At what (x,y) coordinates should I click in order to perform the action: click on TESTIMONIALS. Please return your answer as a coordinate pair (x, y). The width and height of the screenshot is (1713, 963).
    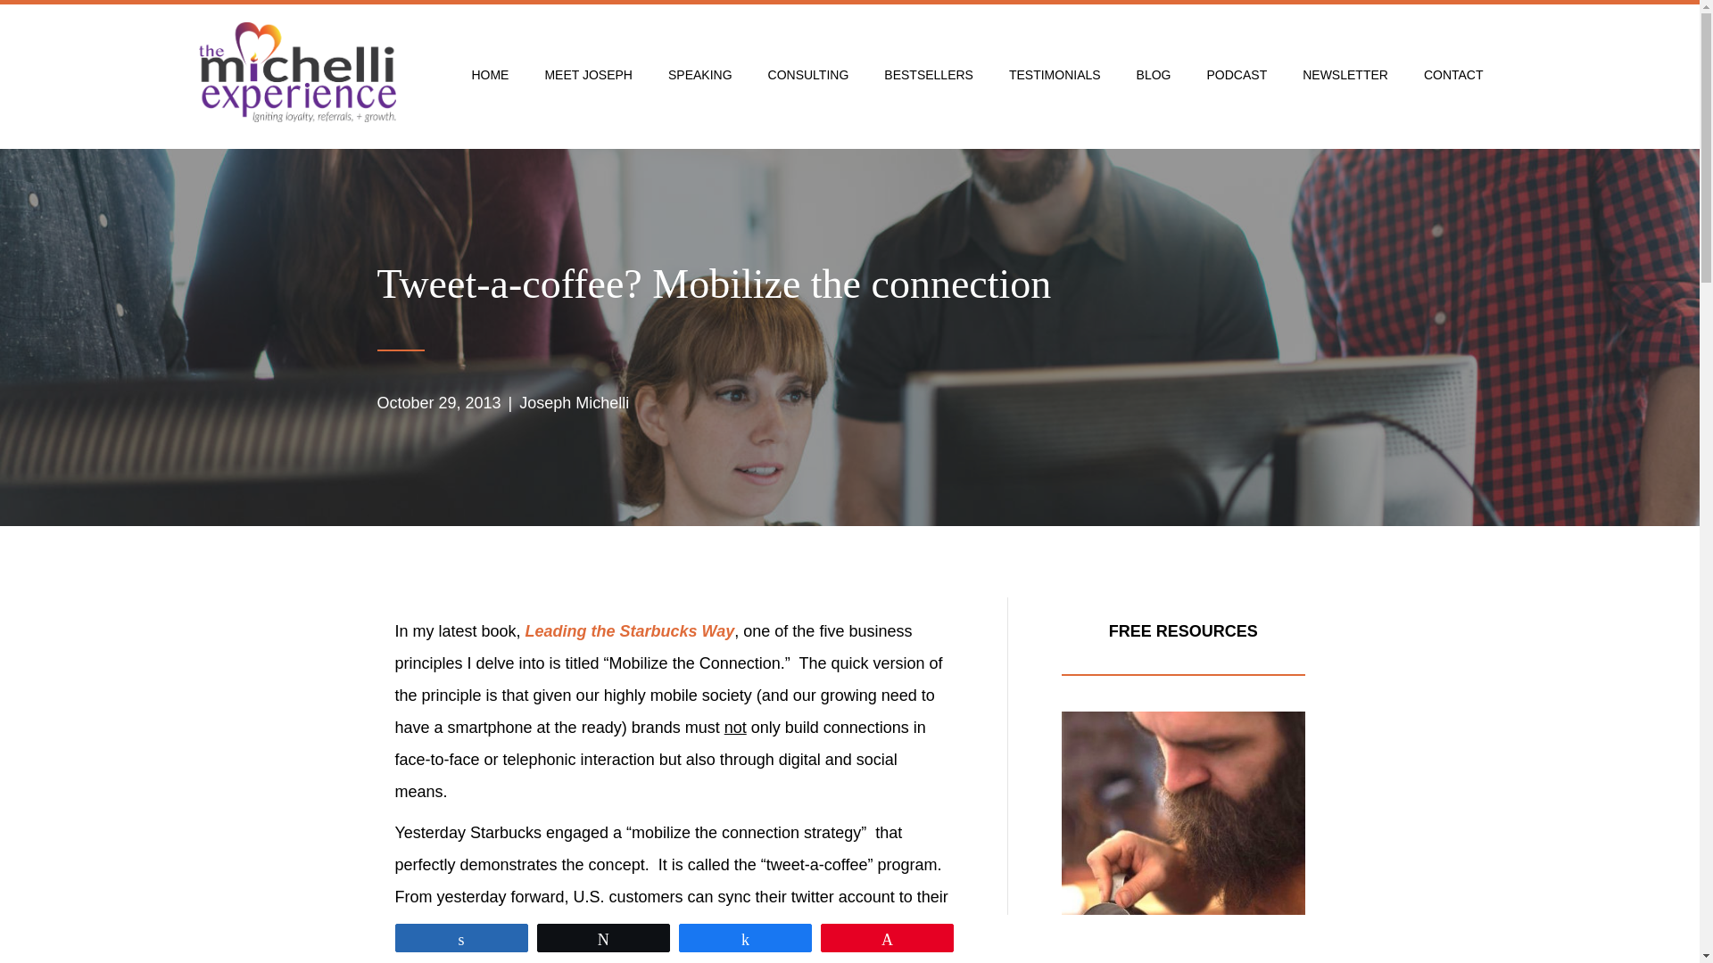
    Looking at the image, I should click on (1055, 74).